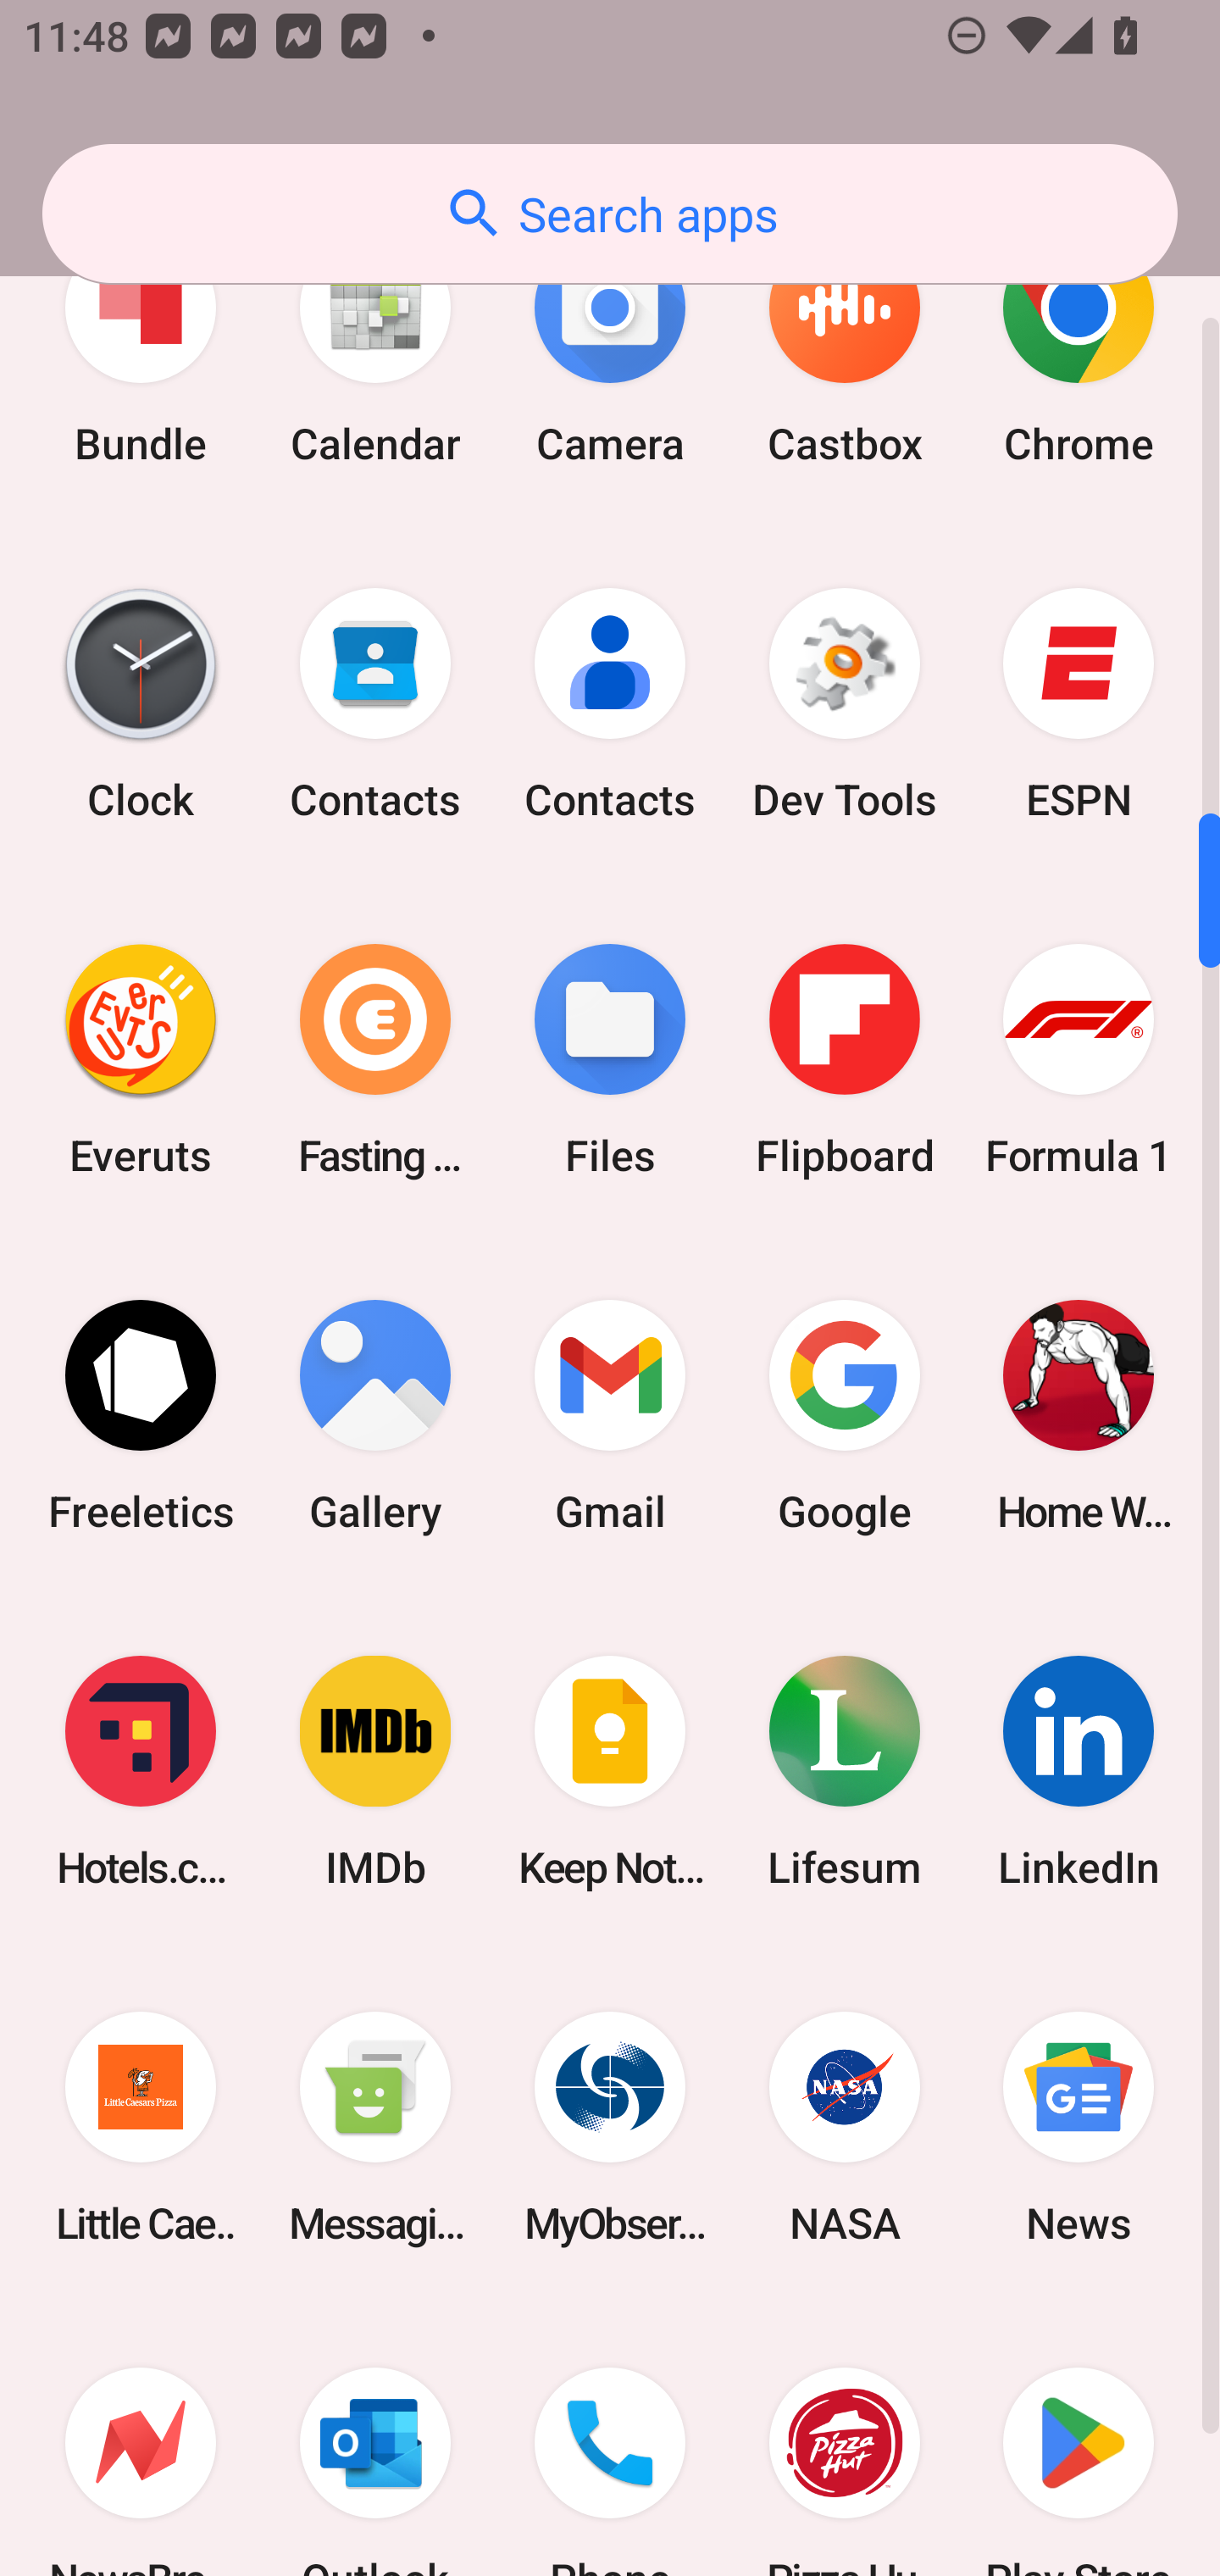 This screenshot has height=2576, width=1220. Describe the element at coordinates (141, 2440) in the screenshot. I see `NewsBreak` at that location.